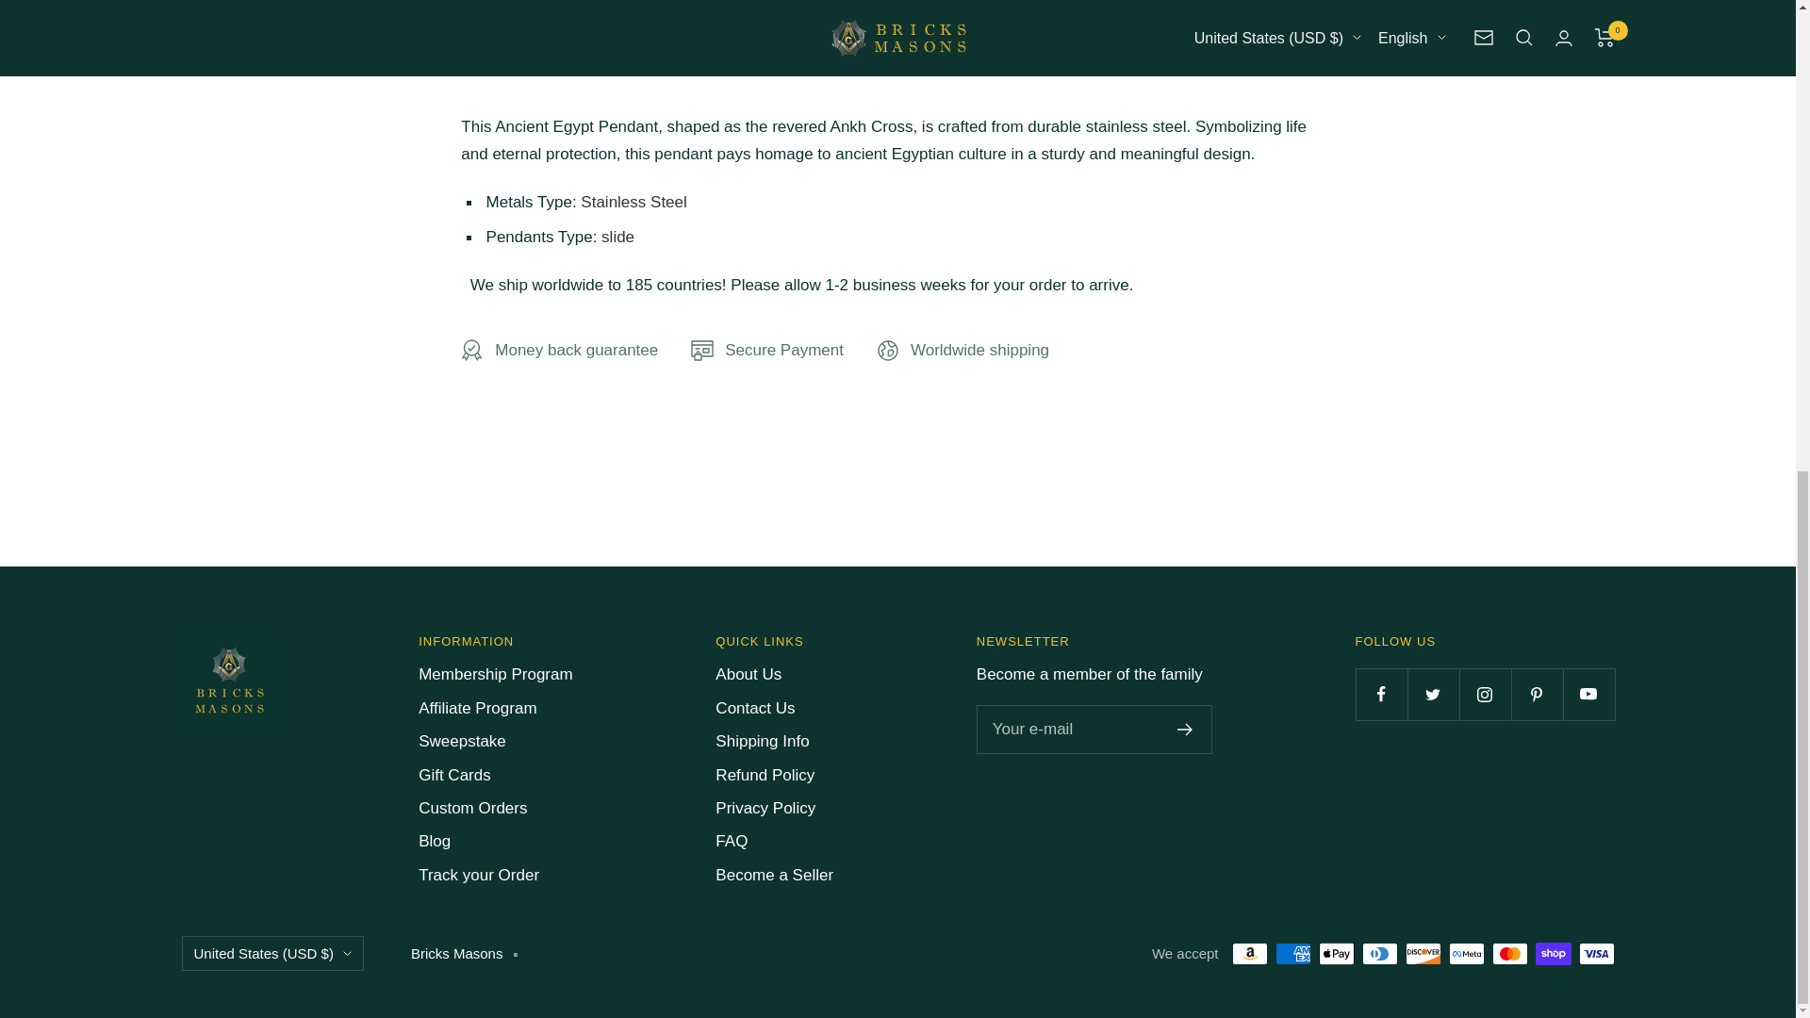 The height and width of the screenshot is (1018, 1810). What do you see at coordinates (1185, 729) in the screenshot?
I see `Register` at bounding box center [1185, 729].